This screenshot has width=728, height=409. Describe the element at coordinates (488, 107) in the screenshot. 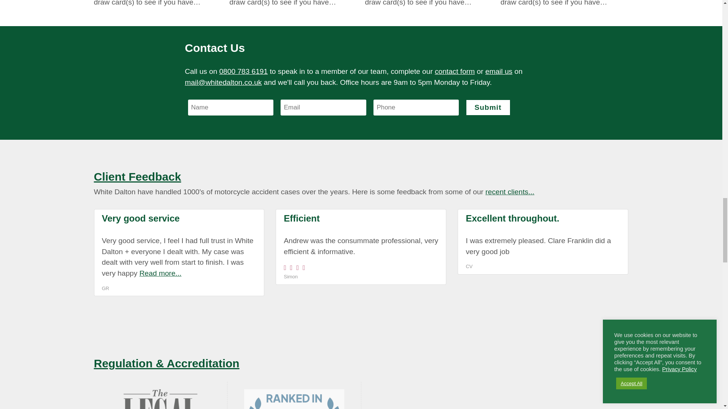

I see `Submit` at that location.